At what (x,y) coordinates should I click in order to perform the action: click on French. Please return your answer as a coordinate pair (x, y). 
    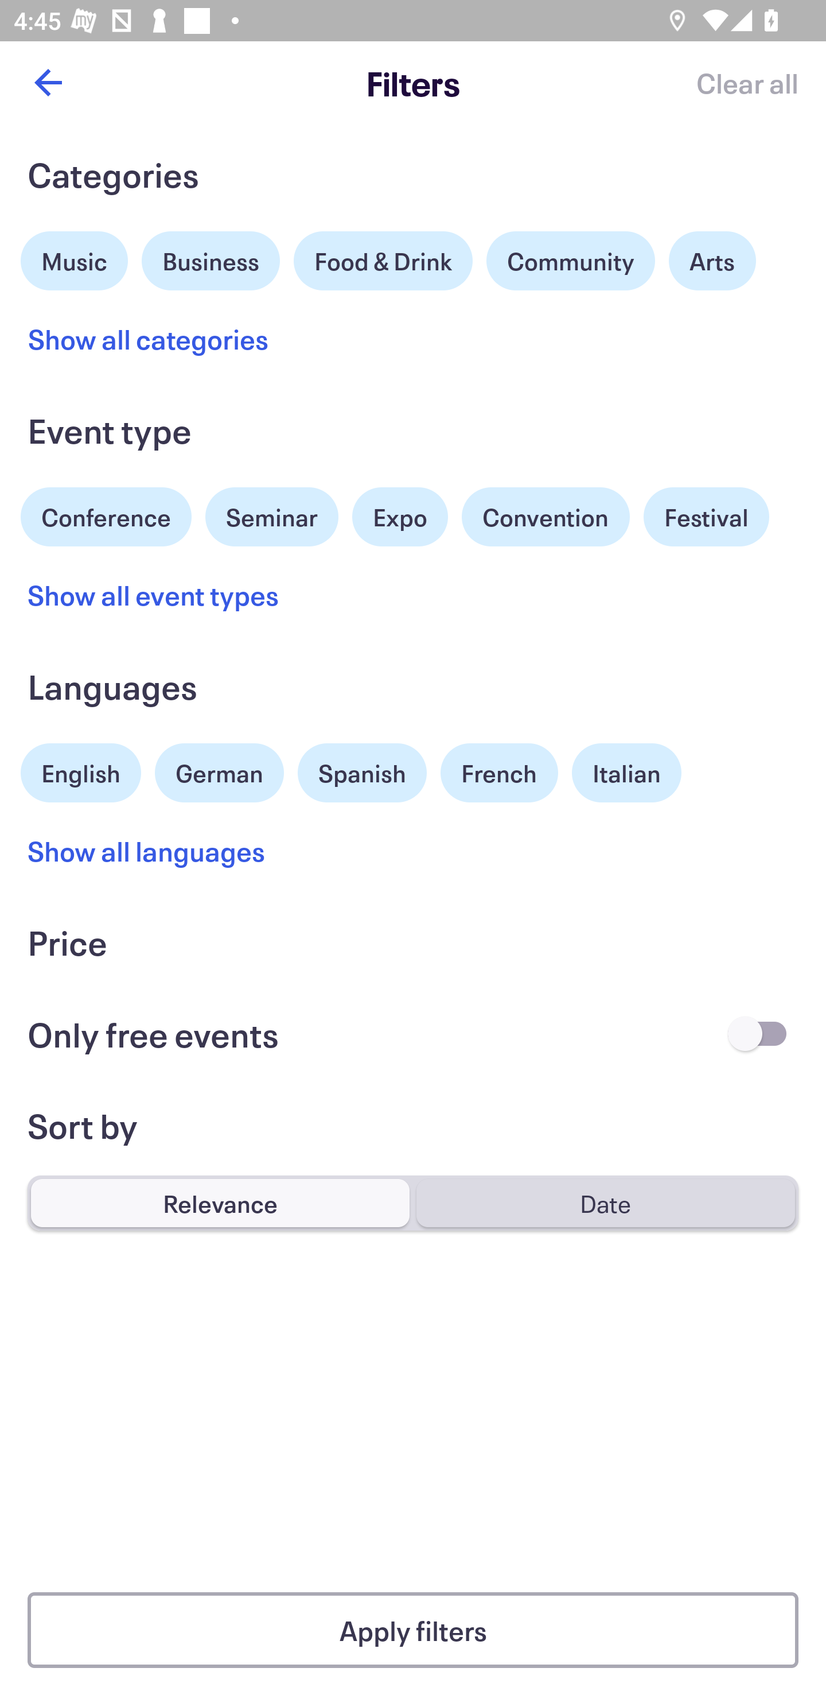
    Looking at the image, I should click on (499, 773).